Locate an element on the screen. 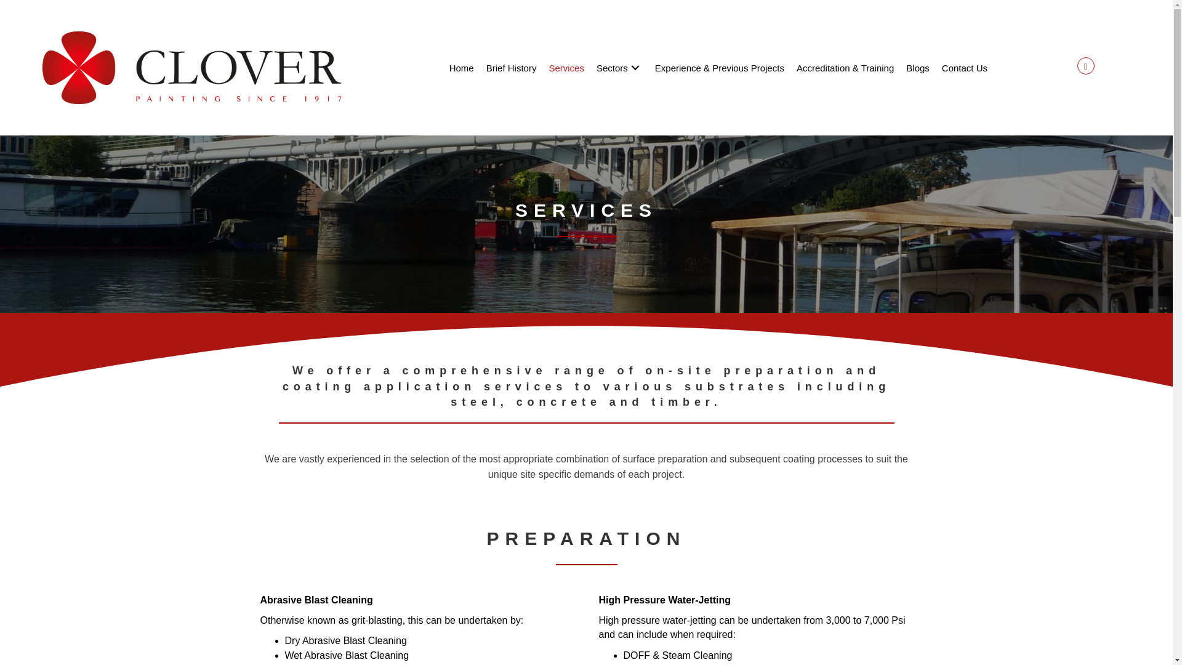 Image resolution: width=1182 pixels, height=665 pixels. FAC Painting Logo FINAL web is located at coordinates (192, 68).